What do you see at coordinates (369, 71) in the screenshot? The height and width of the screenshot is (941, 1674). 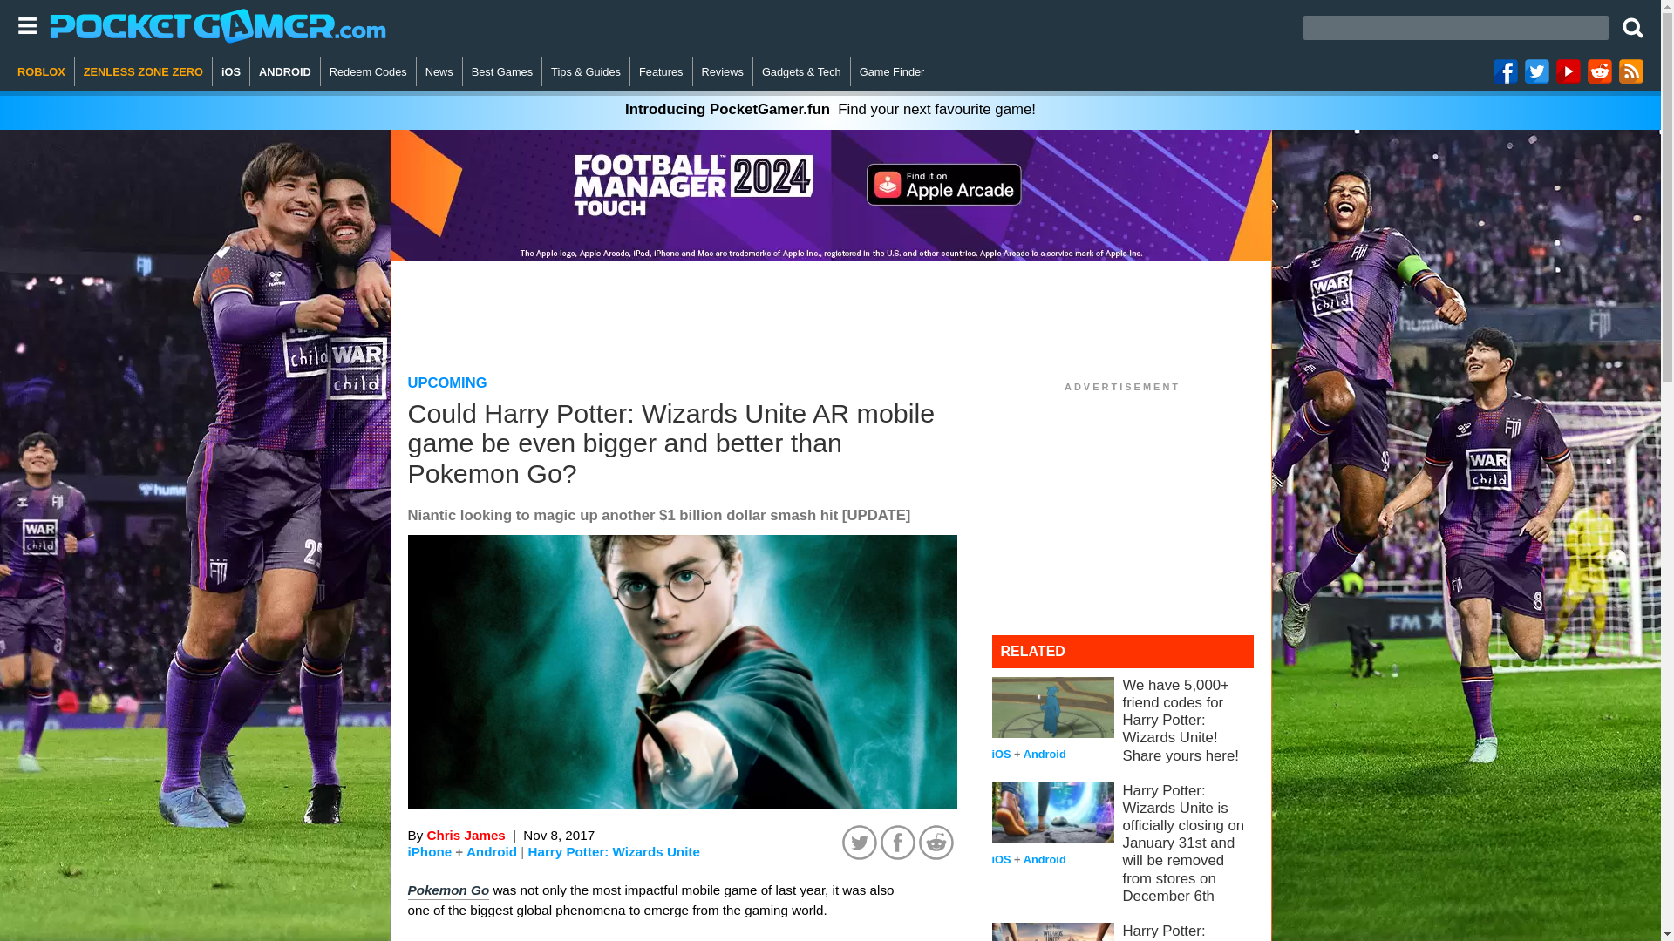 I see `Redeem Codes` at bounding box center [369, 71].